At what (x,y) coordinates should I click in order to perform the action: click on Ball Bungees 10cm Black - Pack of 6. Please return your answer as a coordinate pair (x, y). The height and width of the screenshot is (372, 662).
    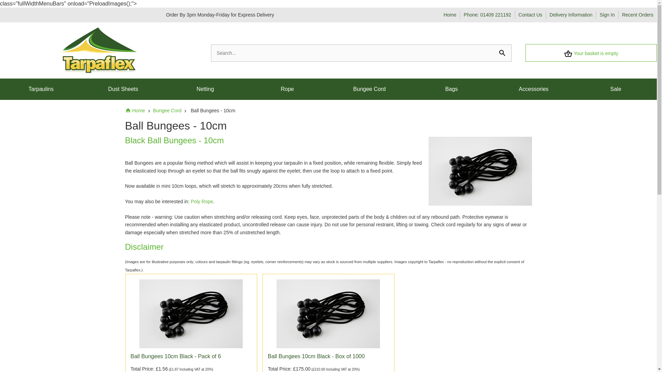
    Looking at the image, I should click on (191, 313).